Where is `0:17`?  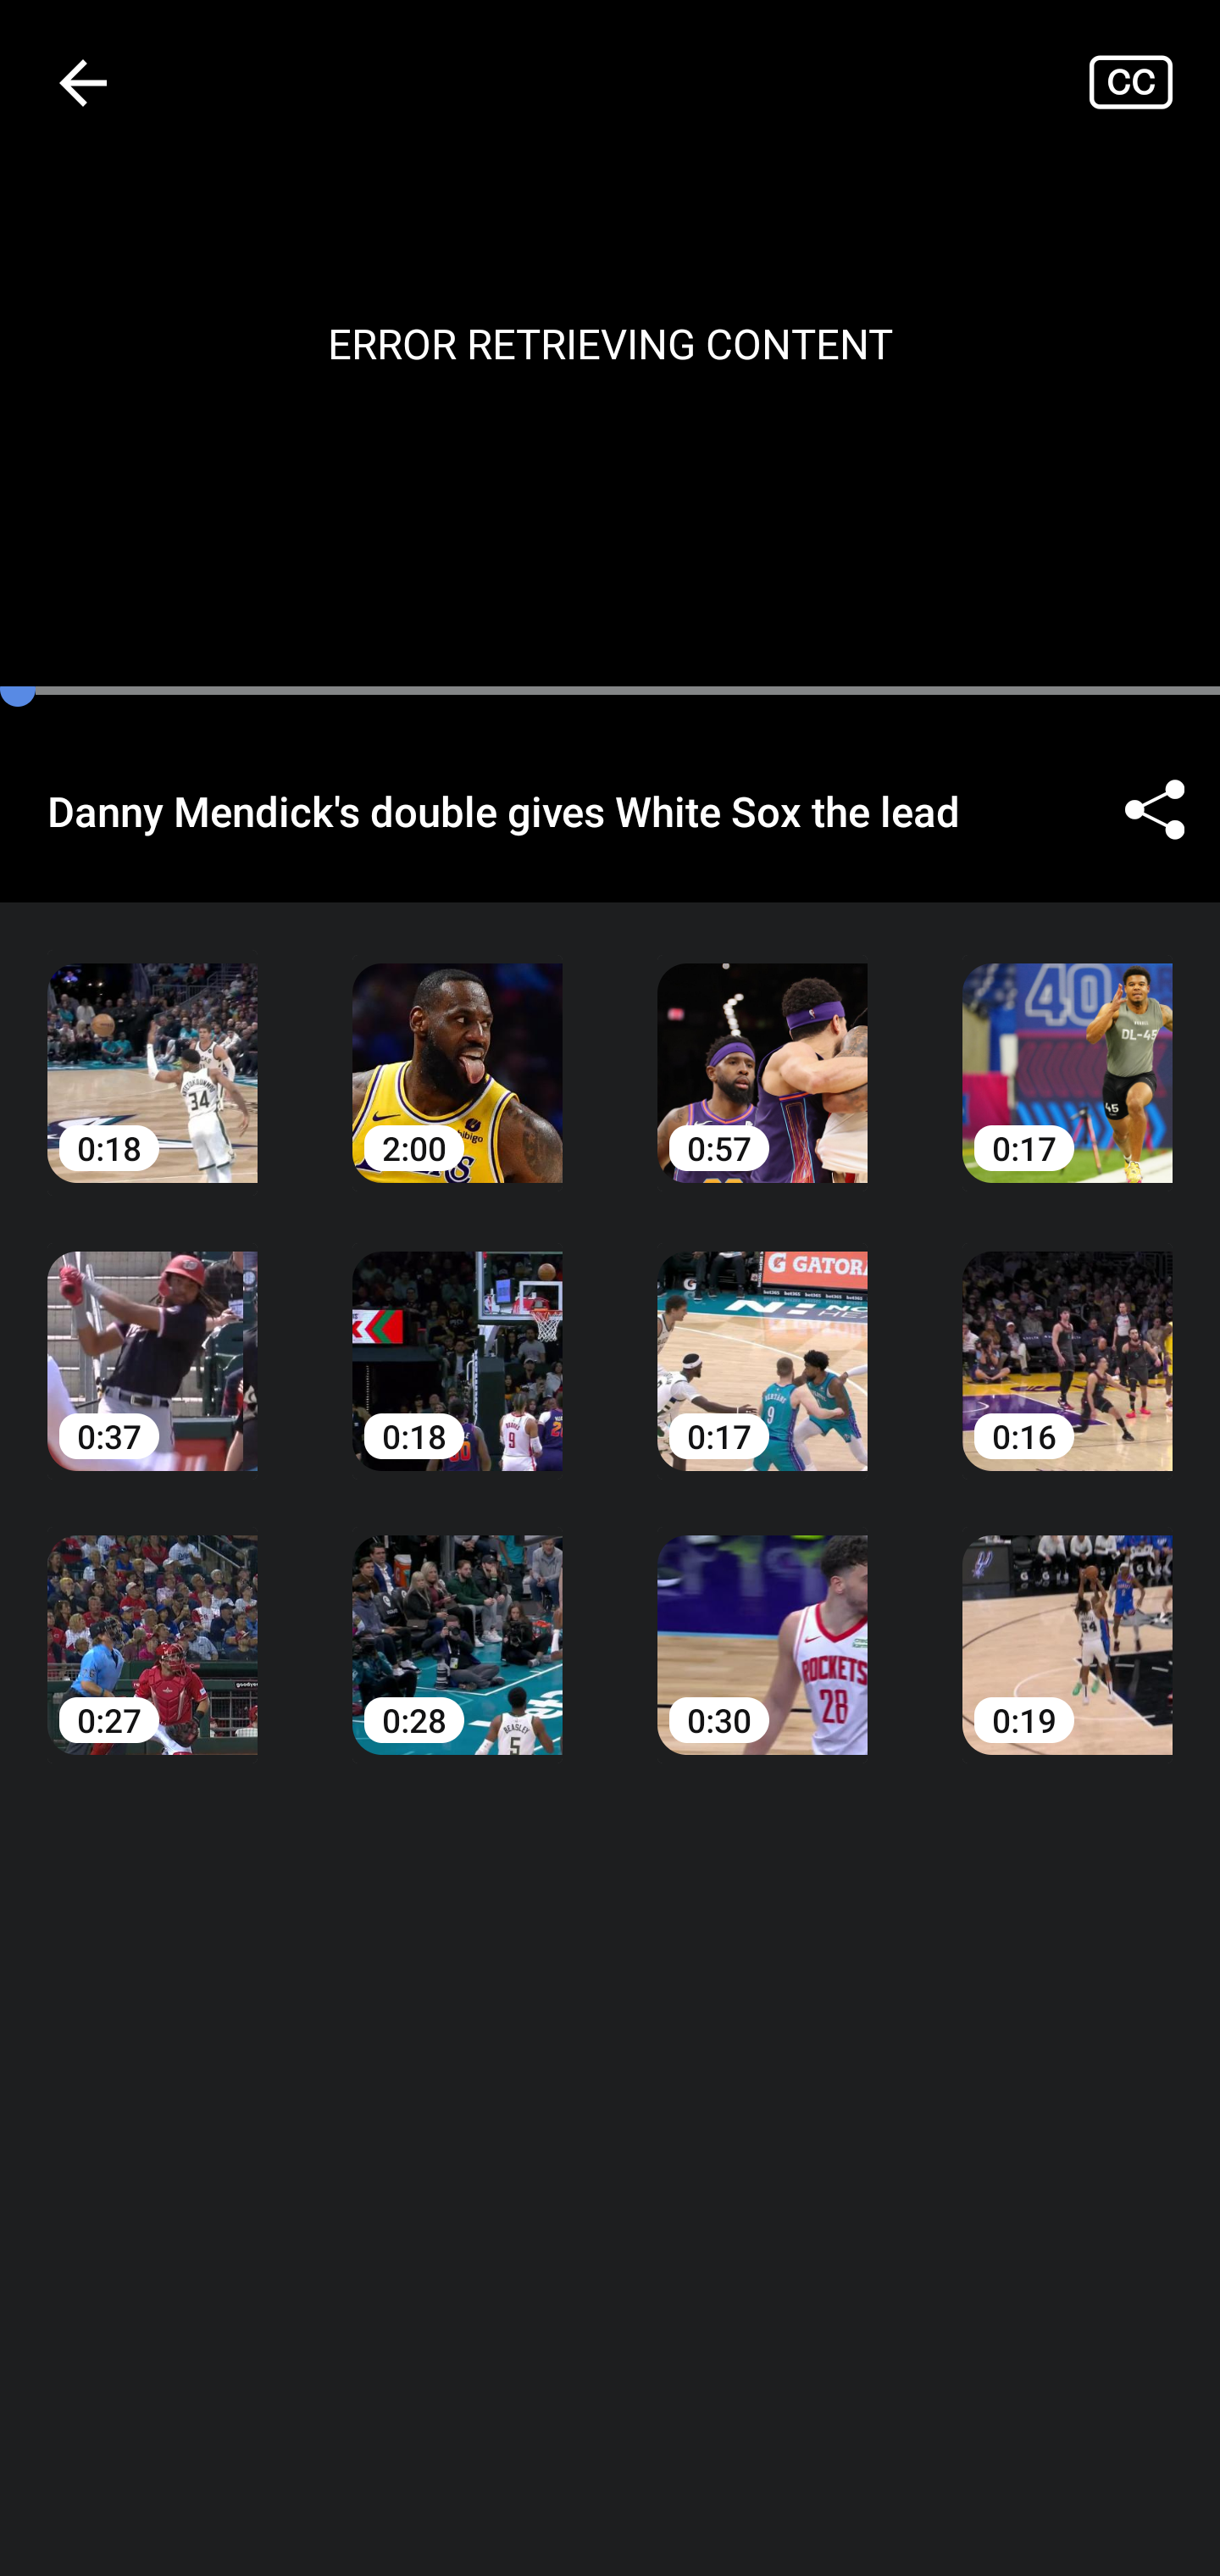 0:17 is located at coordinates (762, 1336).